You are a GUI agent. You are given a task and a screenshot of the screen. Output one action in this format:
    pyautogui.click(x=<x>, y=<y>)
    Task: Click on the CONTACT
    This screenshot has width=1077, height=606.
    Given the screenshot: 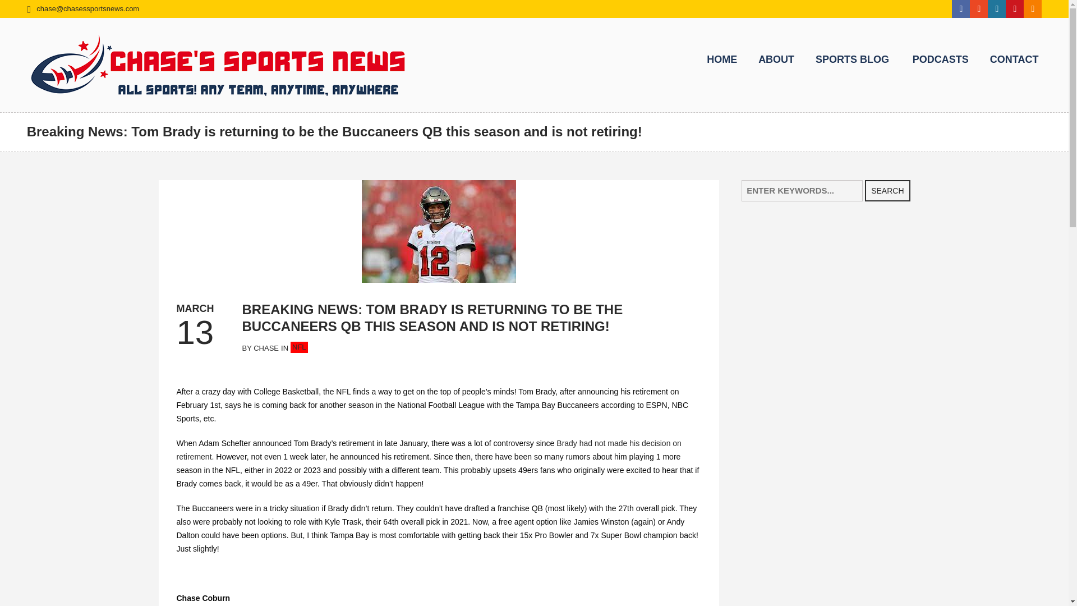 What is the action you would take?
    pyautogui.click(x=1014, y=59)
    